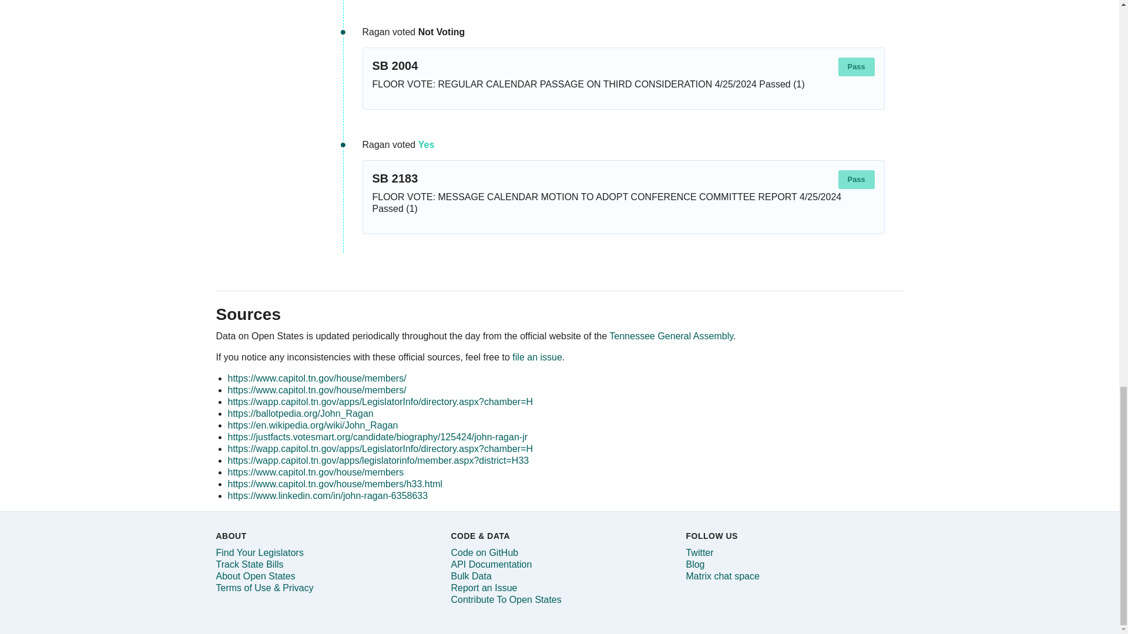  I want to click on API Documentation, so click(491, 564).